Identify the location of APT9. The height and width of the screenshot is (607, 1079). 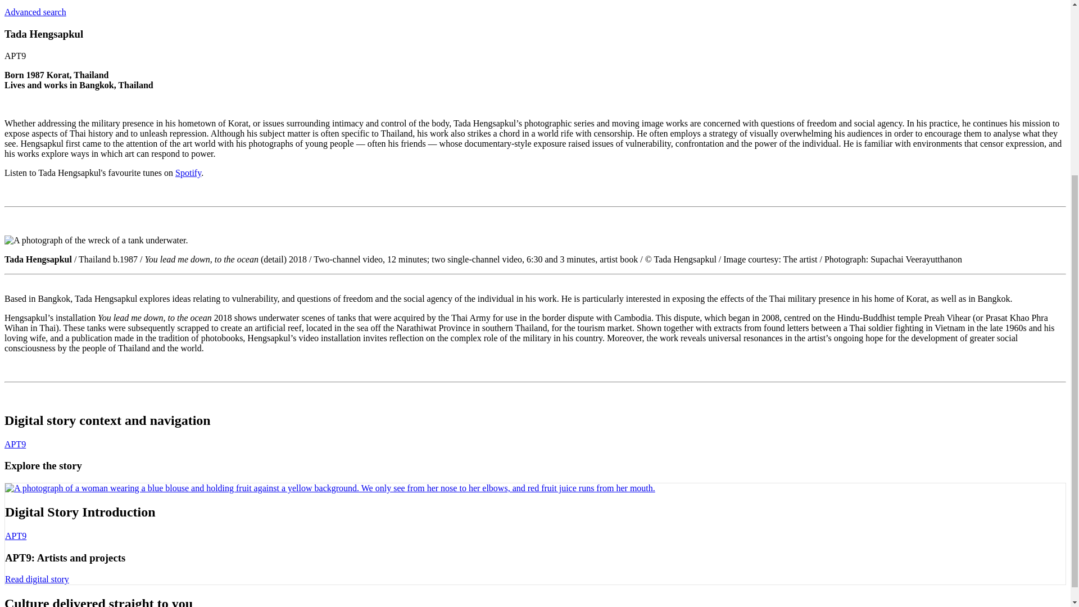
(15, 444).